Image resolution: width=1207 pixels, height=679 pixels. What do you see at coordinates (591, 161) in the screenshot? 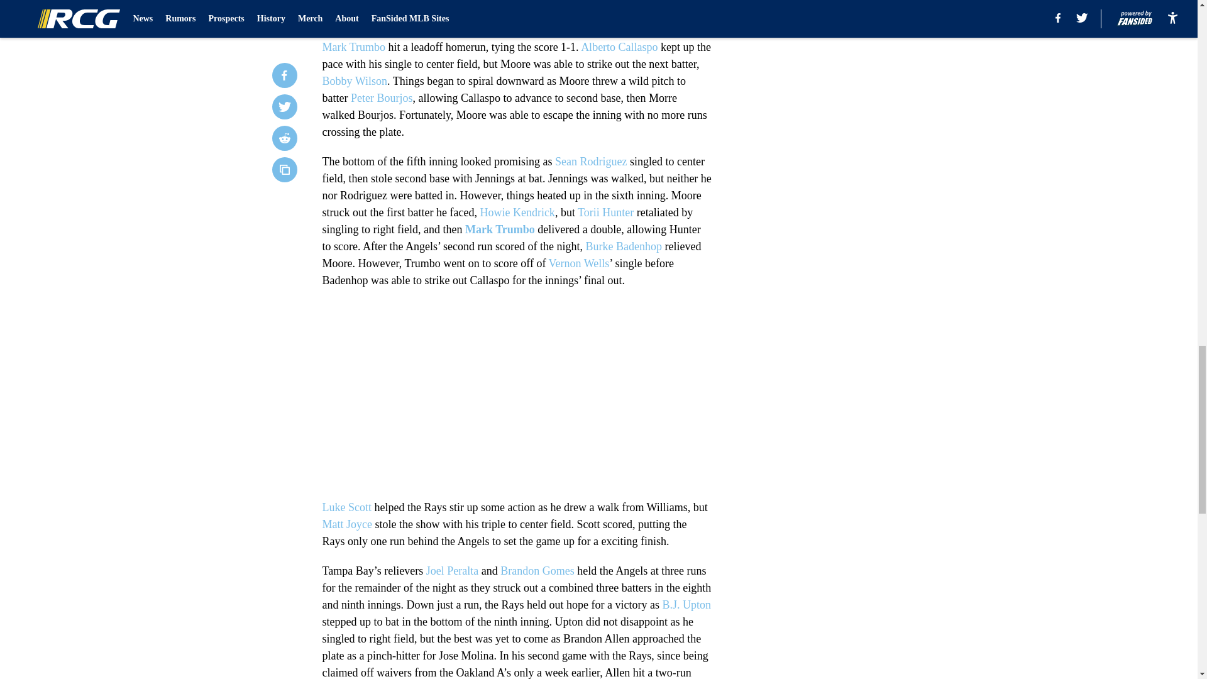
I see `Sean Rodriguez` at bounding box center [591, 161].